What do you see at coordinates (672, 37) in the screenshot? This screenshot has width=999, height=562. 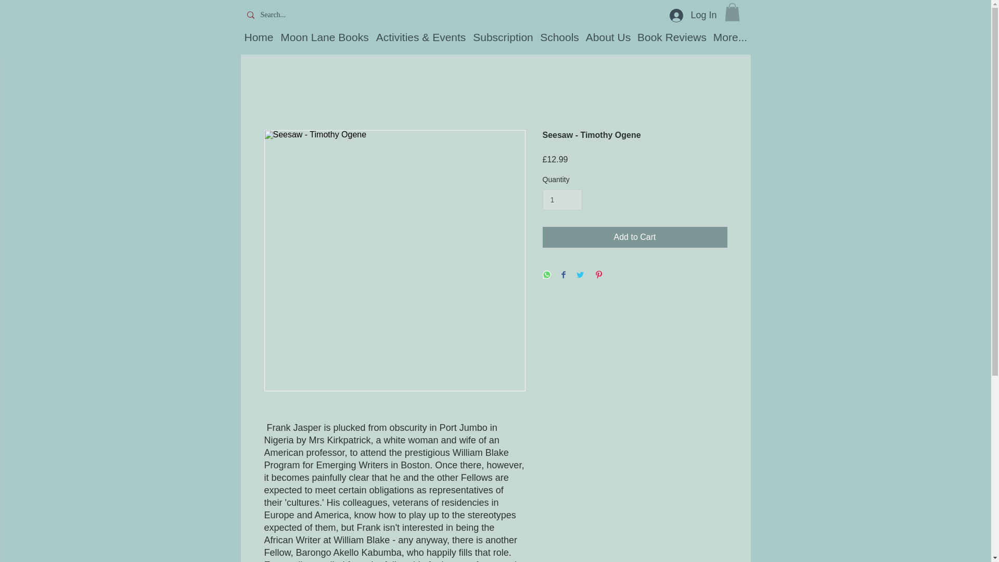 I see `Book Reviews` at bounding box center [672, 37].